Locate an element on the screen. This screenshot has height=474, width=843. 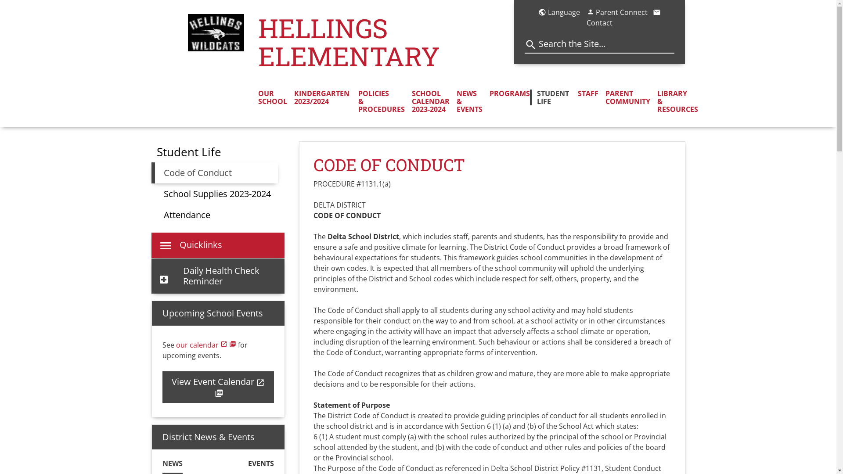
SCHOOL 
CALENDAR 2023-2024 is located at coordinates (427, 101).